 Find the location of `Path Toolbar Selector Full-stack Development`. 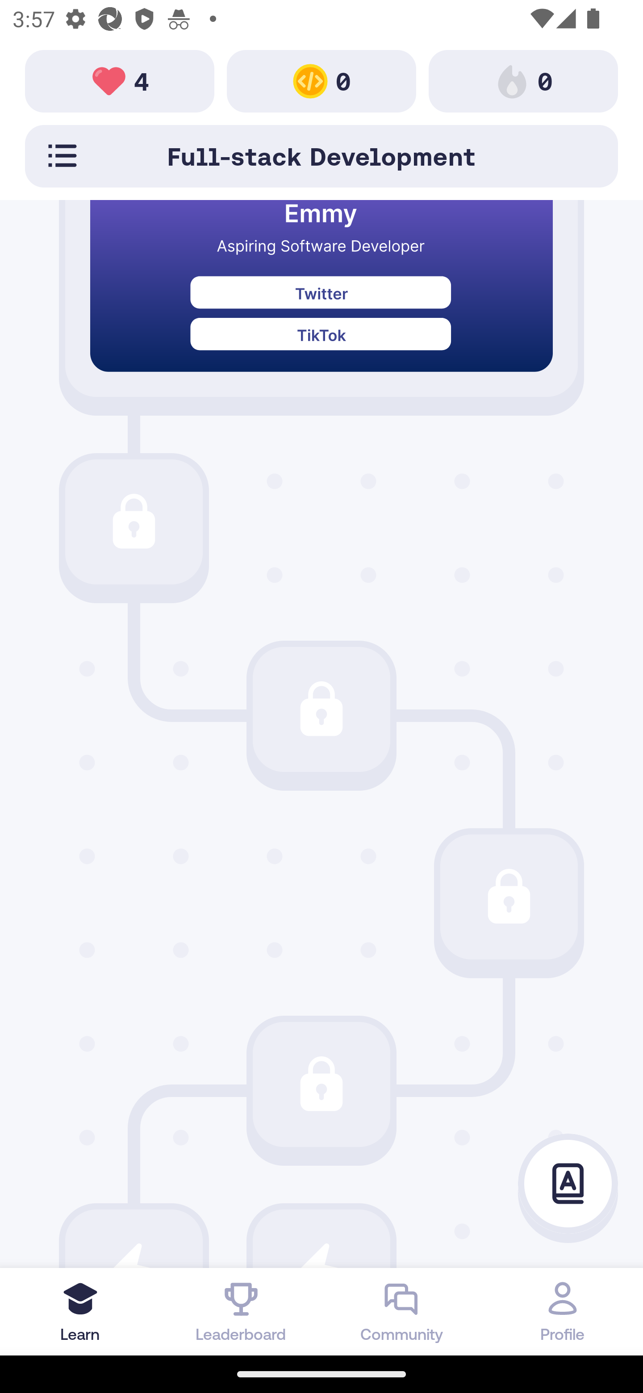

Path Toolbar Selector Full-stack Development is located at coordinates (321, 156).